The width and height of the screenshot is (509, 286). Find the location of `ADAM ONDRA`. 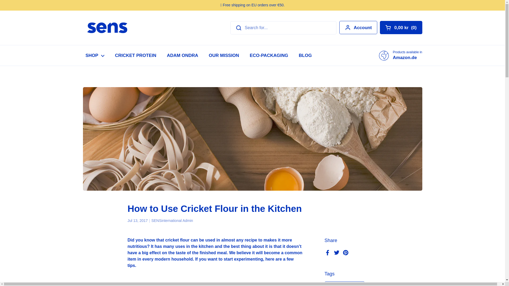

ADAM ONDRA is located at coordinates (183, 55).